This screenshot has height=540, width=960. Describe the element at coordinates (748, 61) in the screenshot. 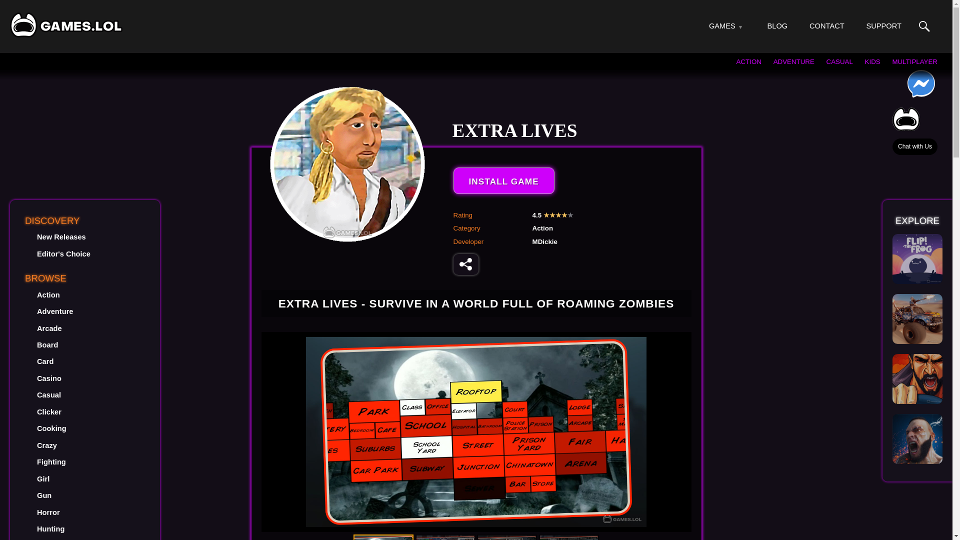

I see `ACTION` at that location.